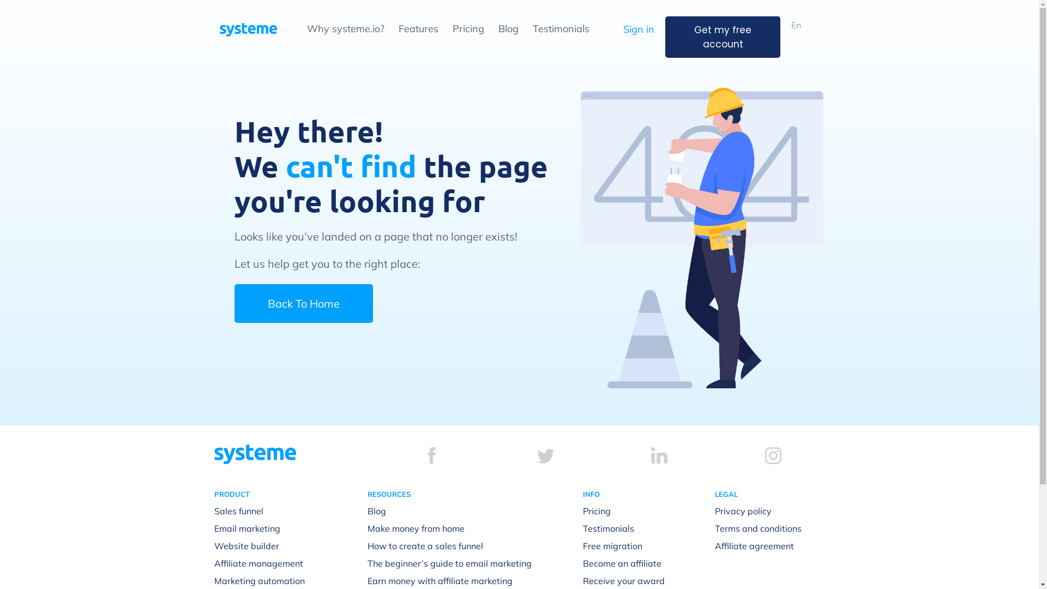 The width and height of the screenshot is (1047, 589). I want to click on How to create a sales funnel, so click(425, 546).